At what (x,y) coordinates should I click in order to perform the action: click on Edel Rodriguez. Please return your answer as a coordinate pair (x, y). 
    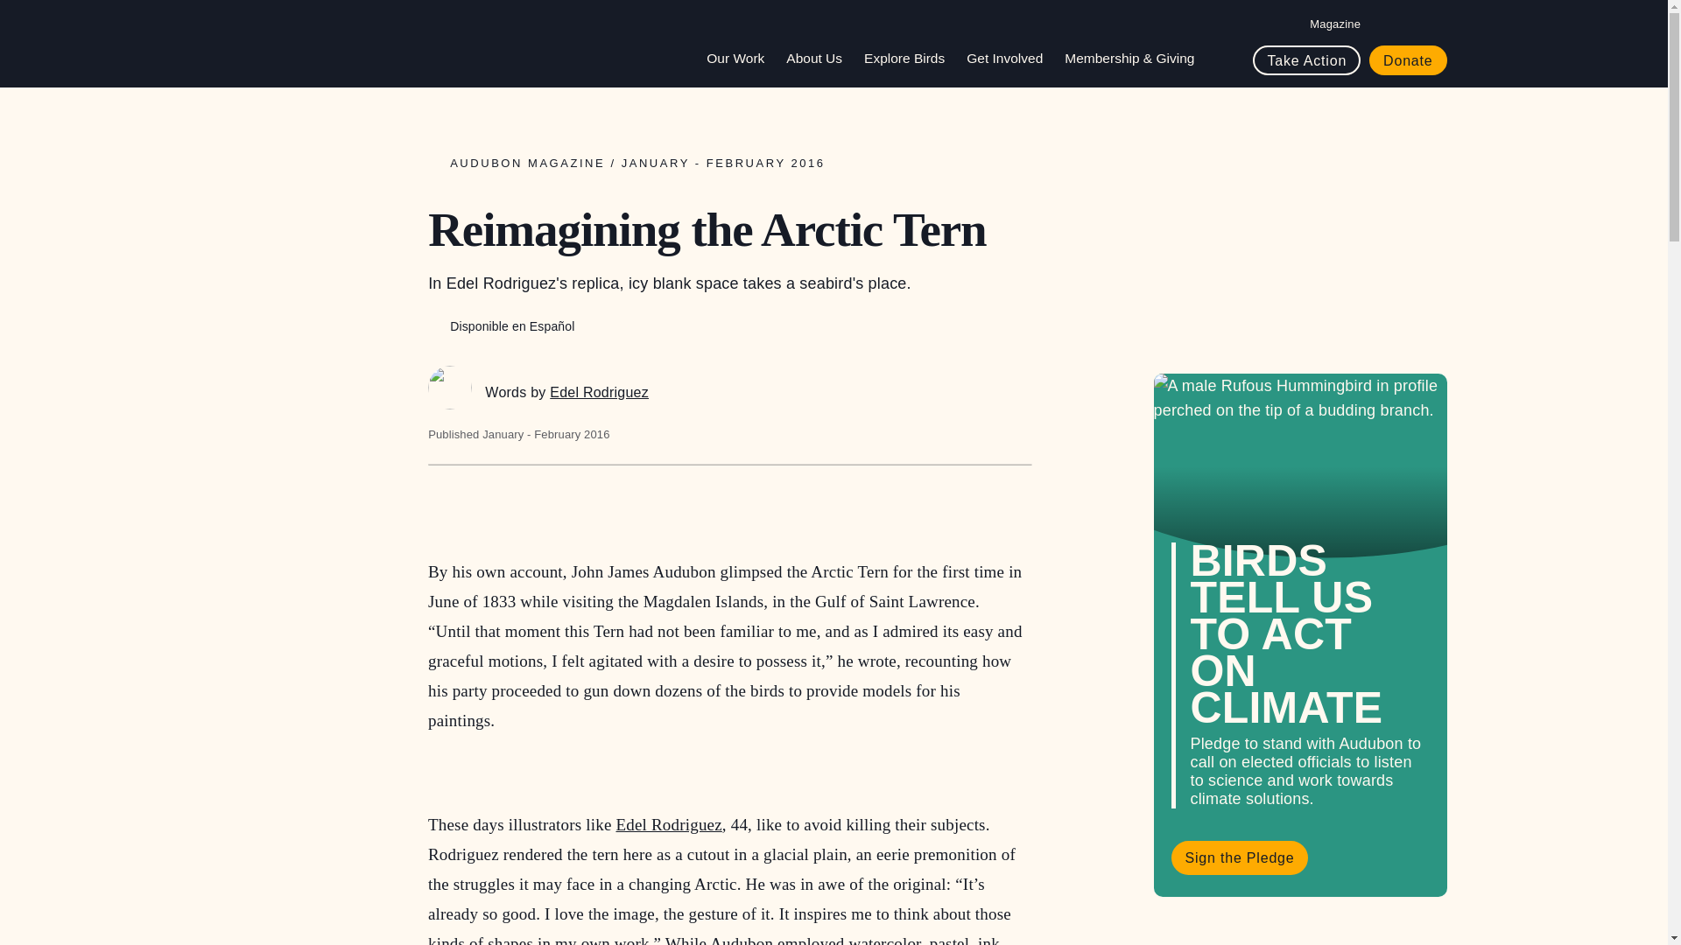
    Looking at the image, I should click on (450, 387).